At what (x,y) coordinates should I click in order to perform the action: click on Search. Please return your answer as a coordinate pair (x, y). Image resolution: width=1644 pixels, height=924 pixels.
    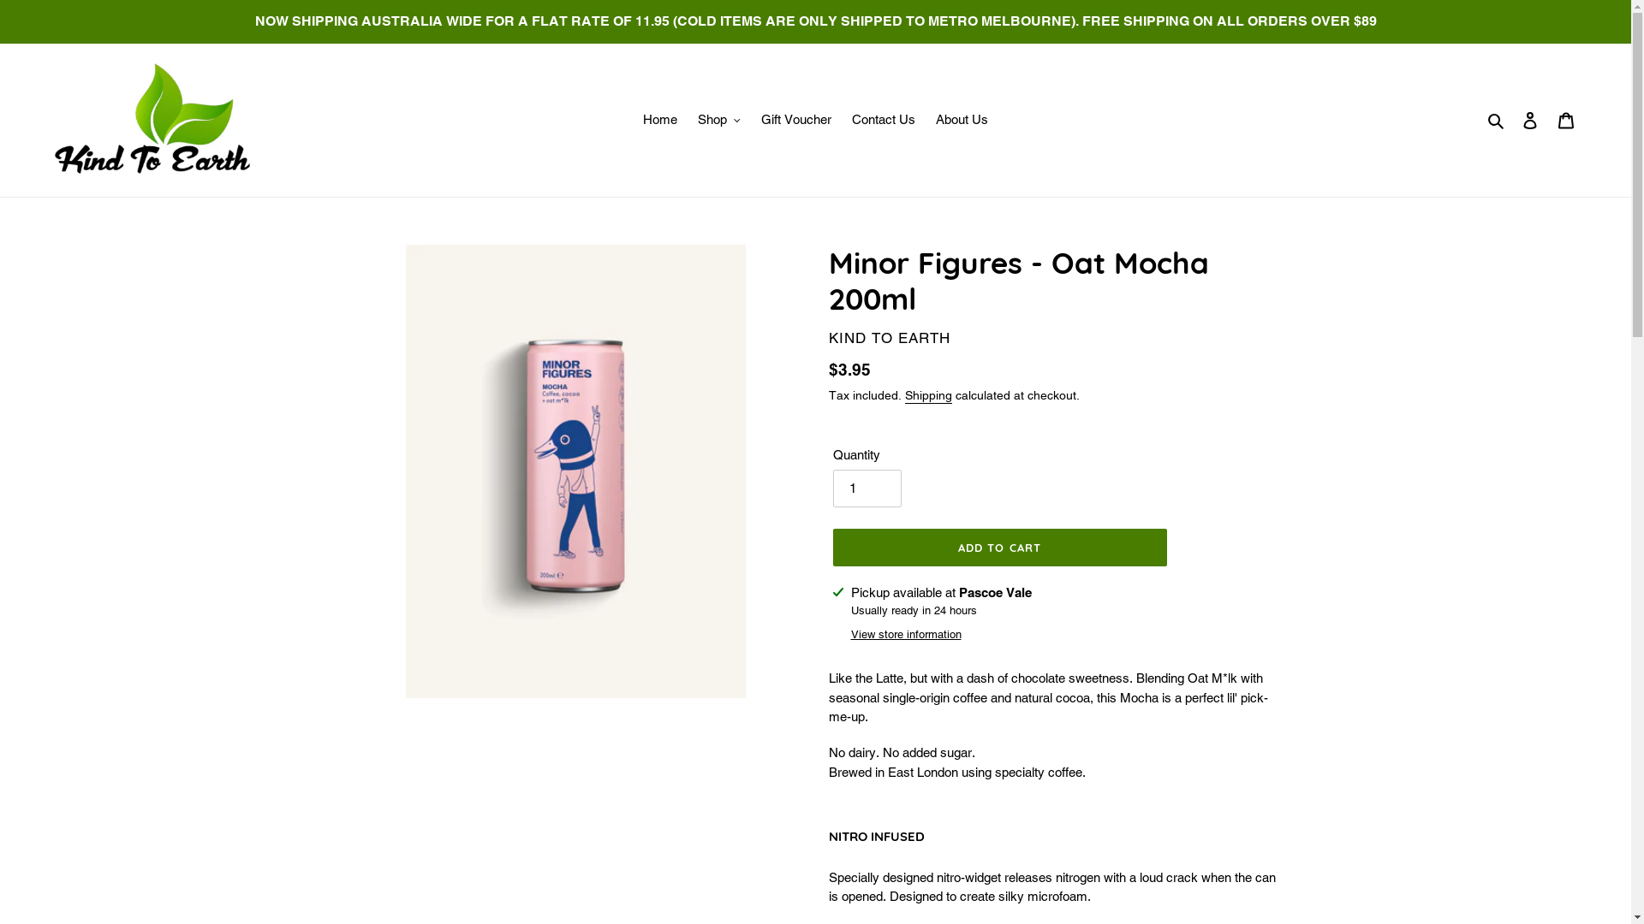
    Looking at the image, I should click on (1497, 120).